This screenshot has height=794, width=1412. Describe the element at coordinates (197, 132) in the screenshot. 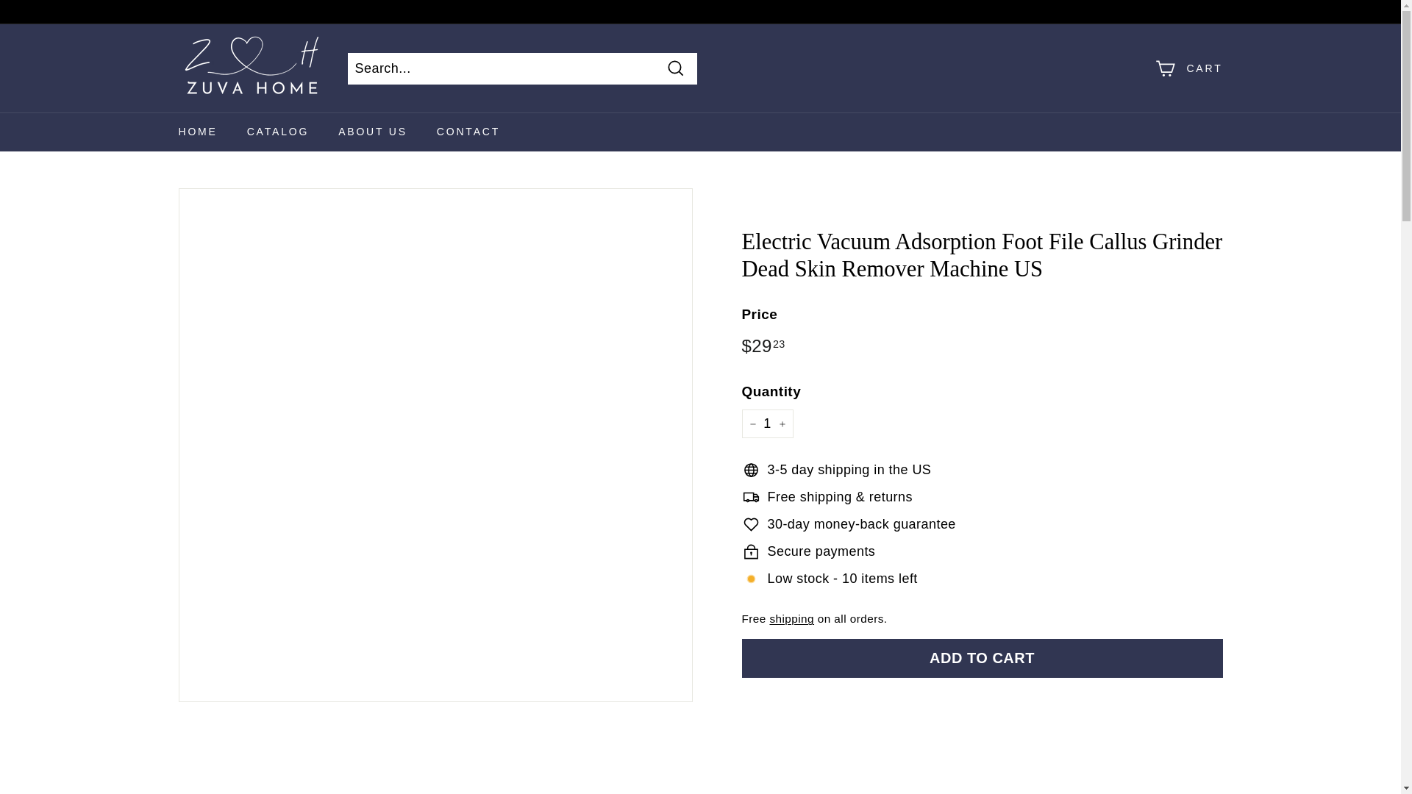

I see `HOME` at that location.